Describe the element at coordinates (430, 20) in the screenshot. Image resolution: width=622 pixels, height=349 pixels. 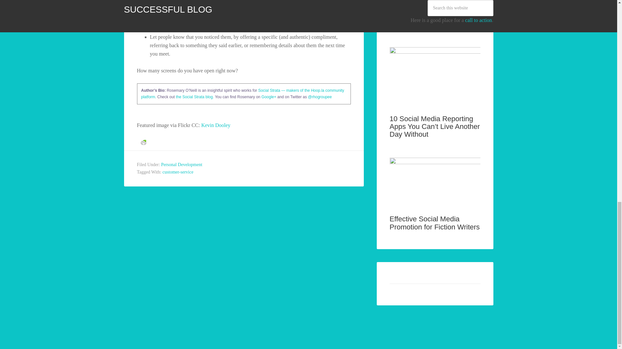
I see `Watch Your Tone! Finding Your Brand Voice` at that location.